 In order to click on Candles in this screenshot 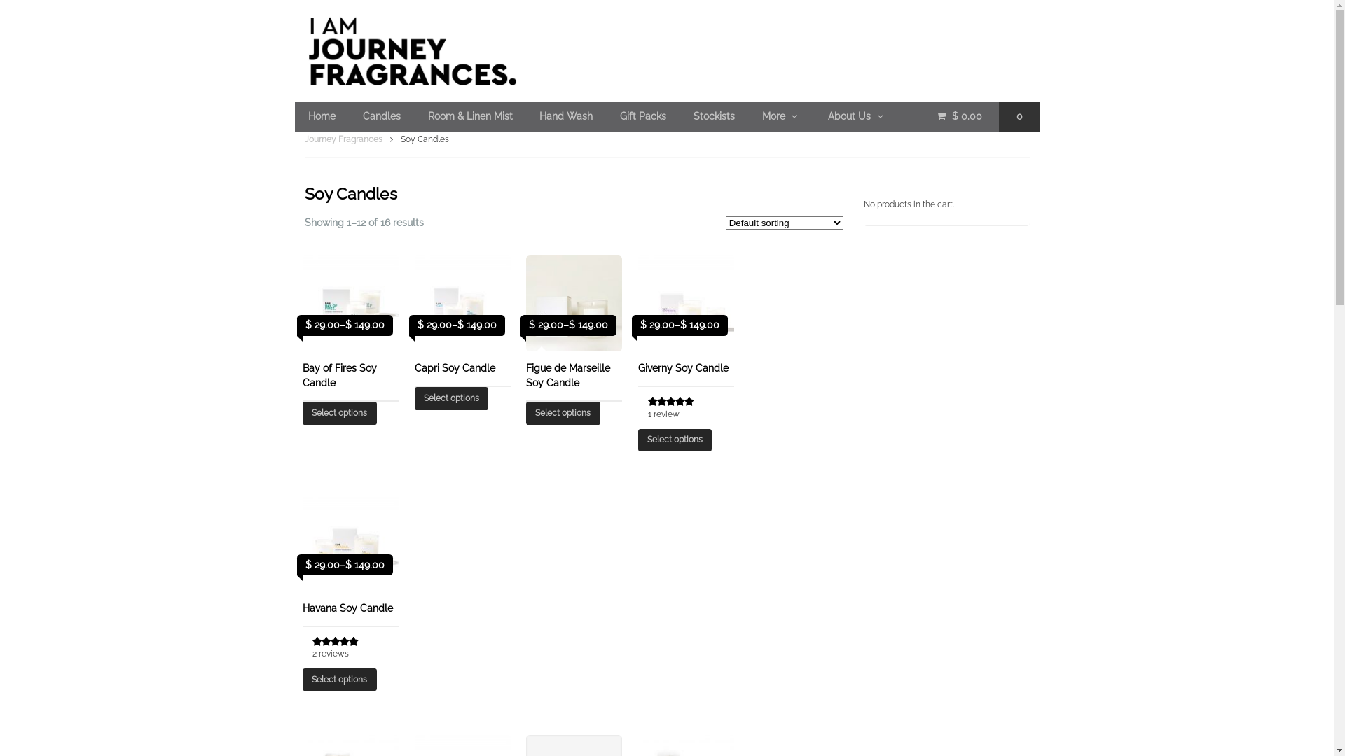, I will do `click(381, 117)`.